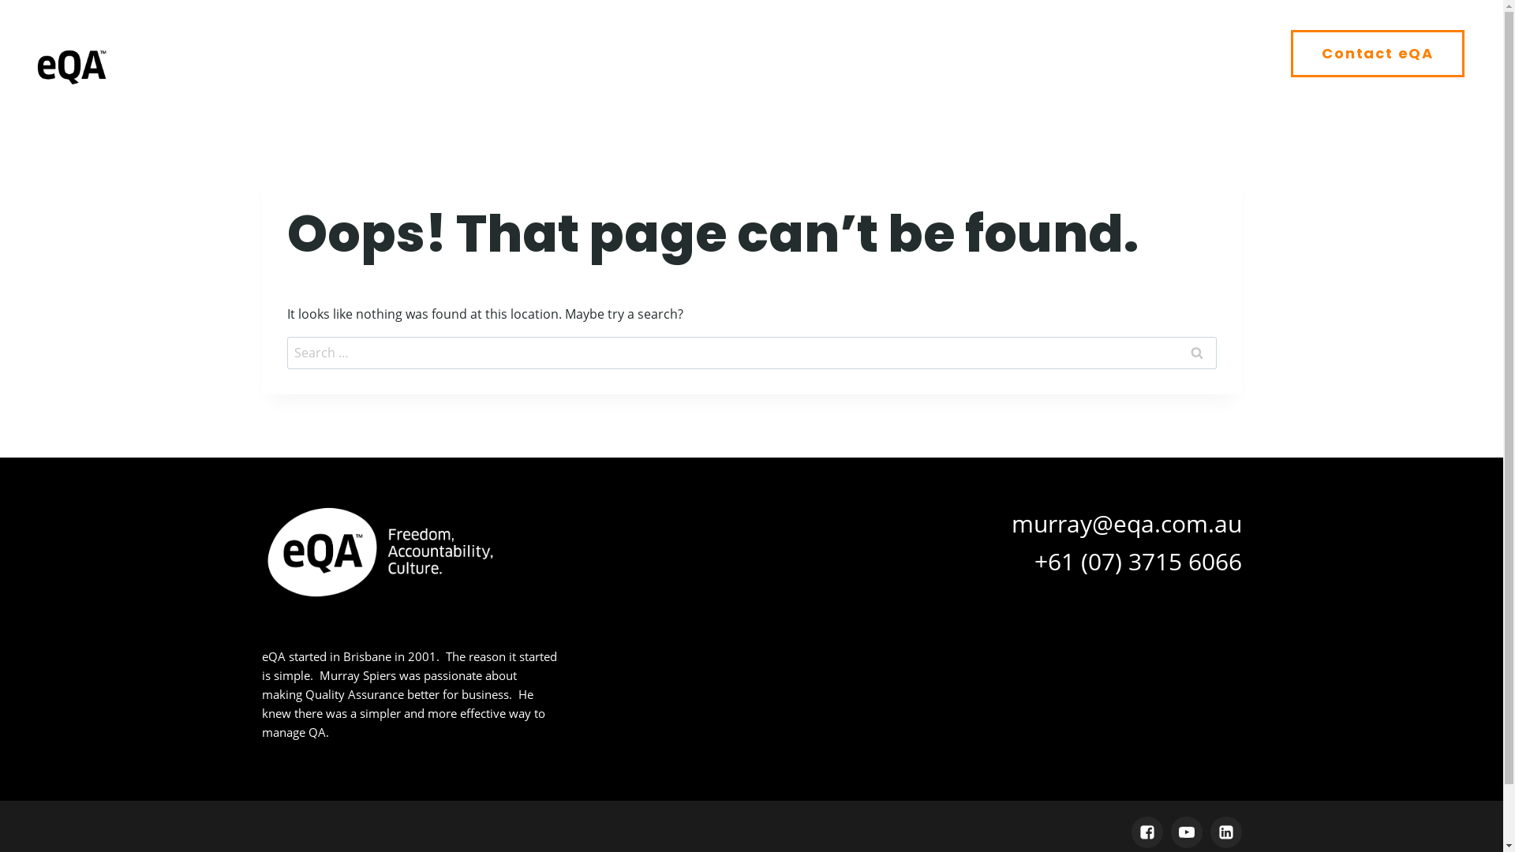  What do you see at coordinates (900, 54) in the screenshot?
I see `QA Checklist` at bounding box center [900, 54].